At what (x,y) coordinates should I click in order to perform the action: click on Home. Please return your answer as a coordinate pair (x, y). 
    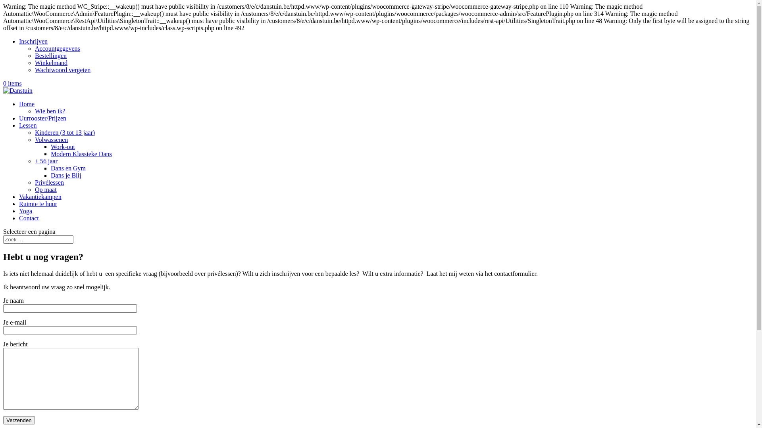
    Looking at the image, I should click on (27, 104).